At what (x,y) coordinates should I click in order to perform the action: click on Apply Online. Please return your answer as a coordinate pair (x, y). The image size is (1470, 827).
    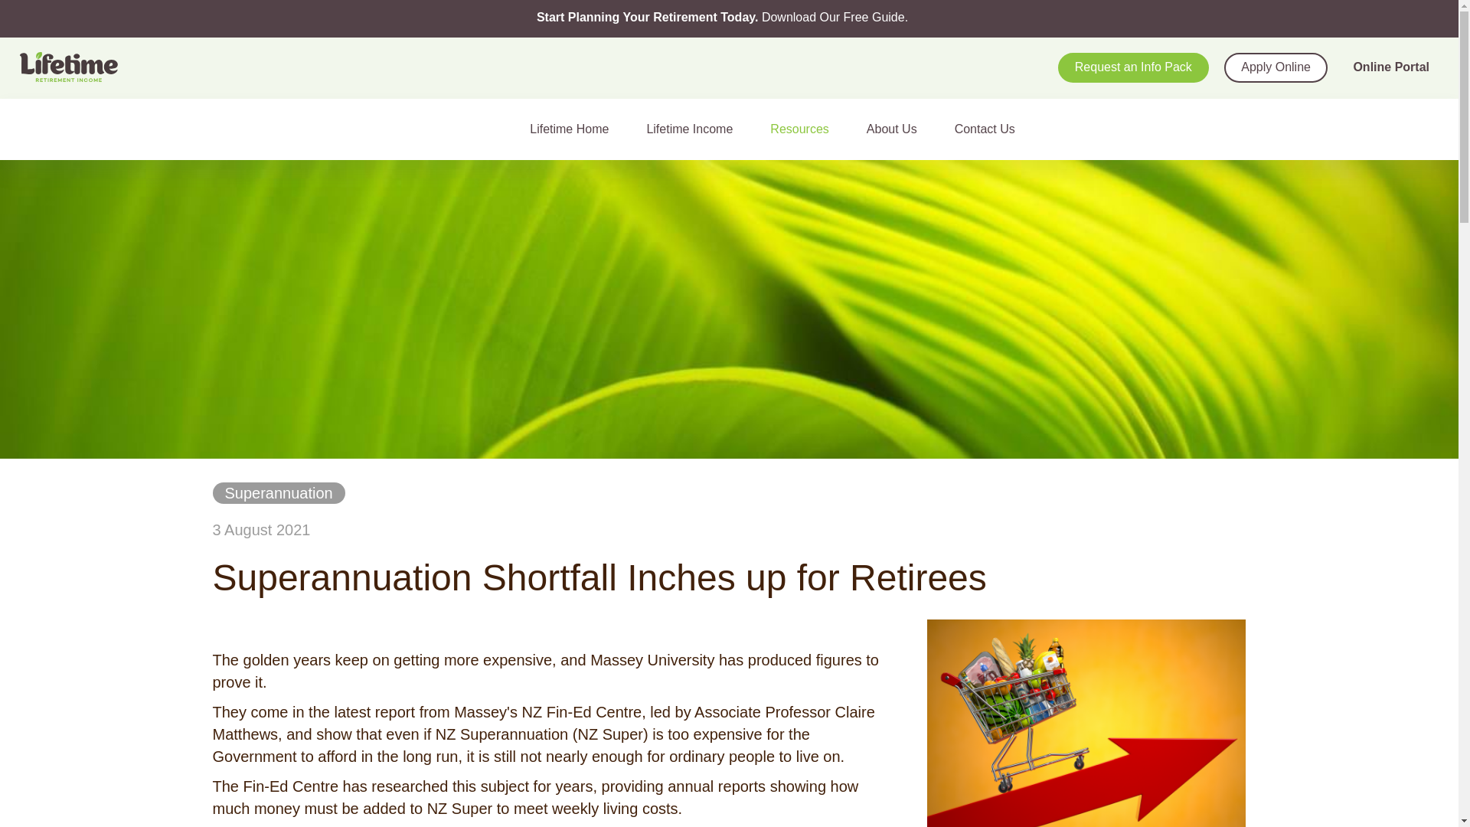
    Looking at the image, I should click on (1276, 67).